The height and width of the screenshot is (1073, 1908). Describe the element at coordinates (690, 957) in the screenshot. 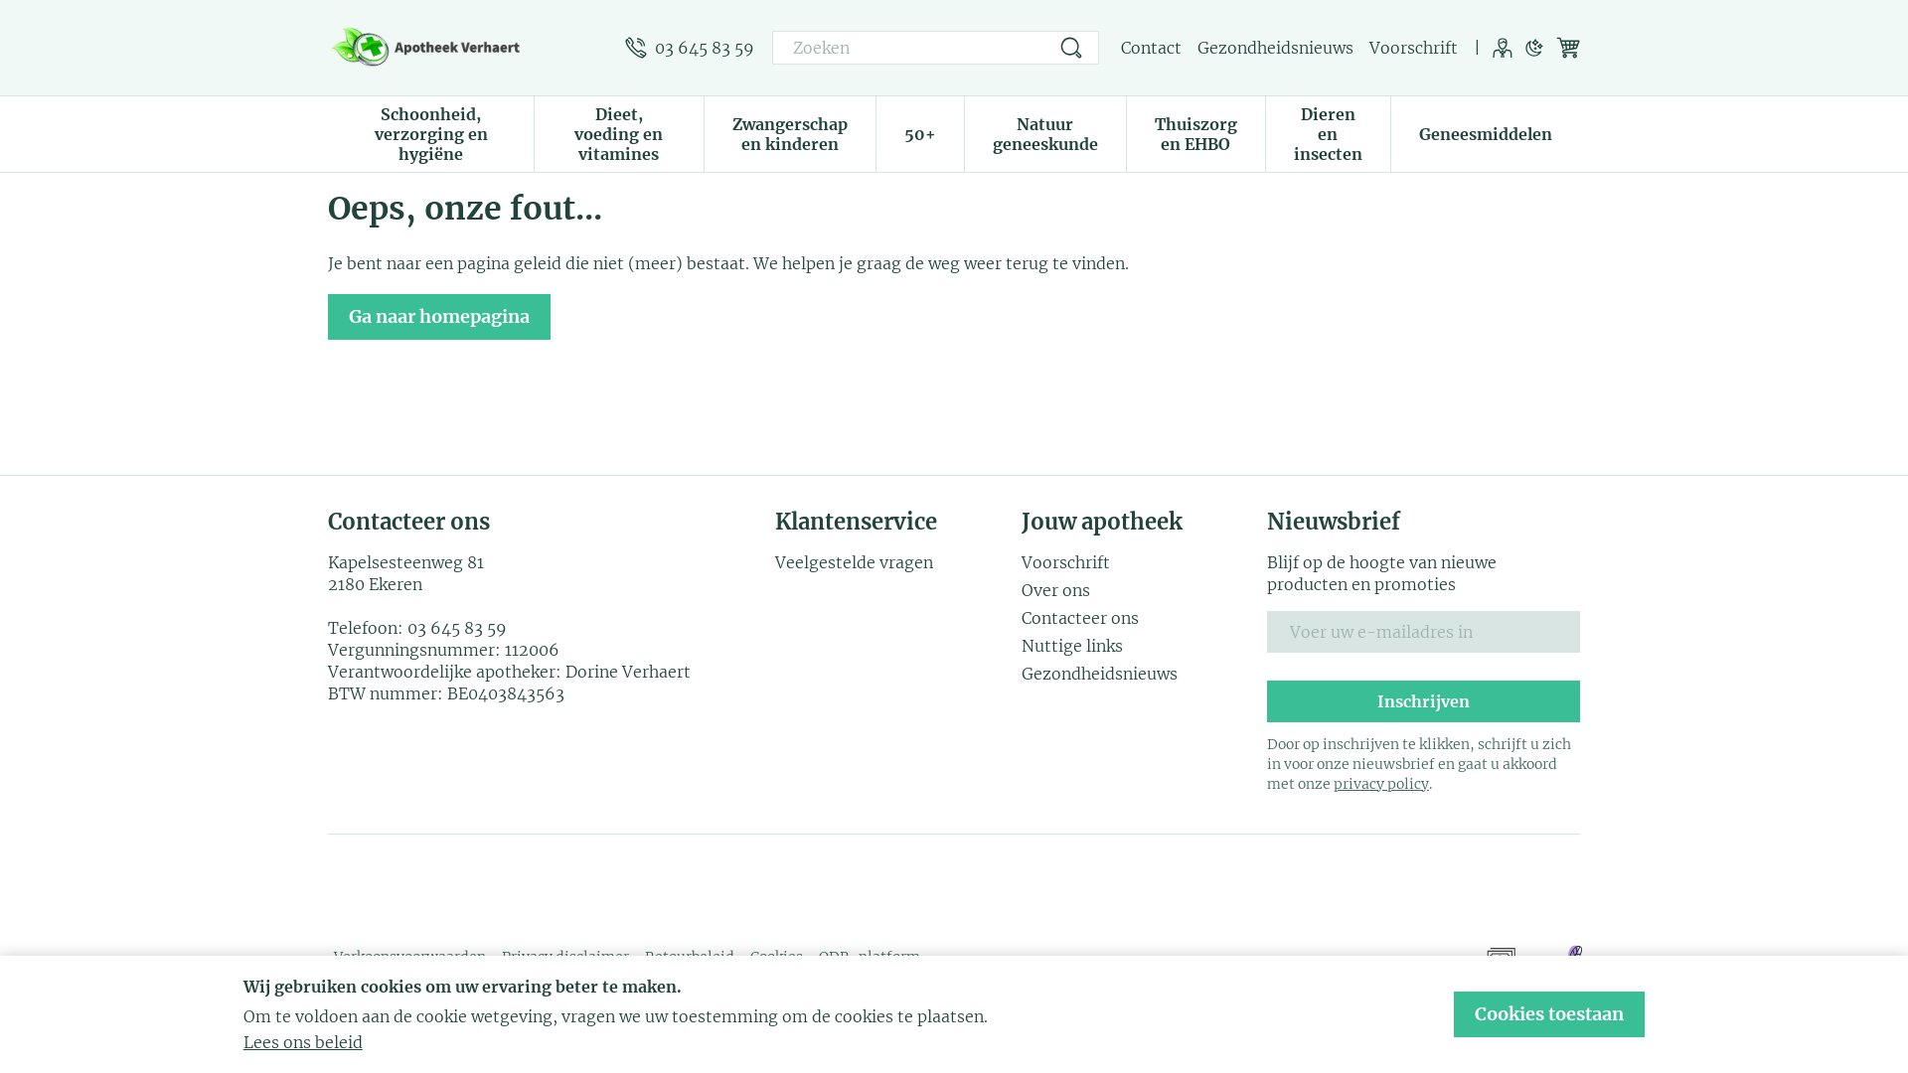

I see `Retourbeleid` at that location.